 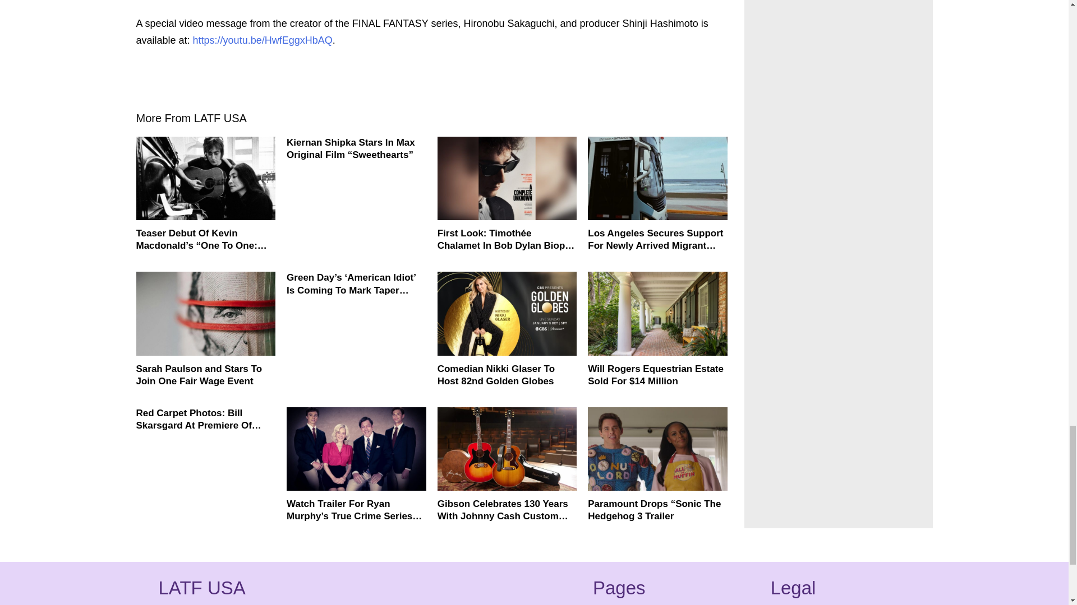 I want to click on fair wage west hollywood, fair one wage, so click(x=205, y=313).